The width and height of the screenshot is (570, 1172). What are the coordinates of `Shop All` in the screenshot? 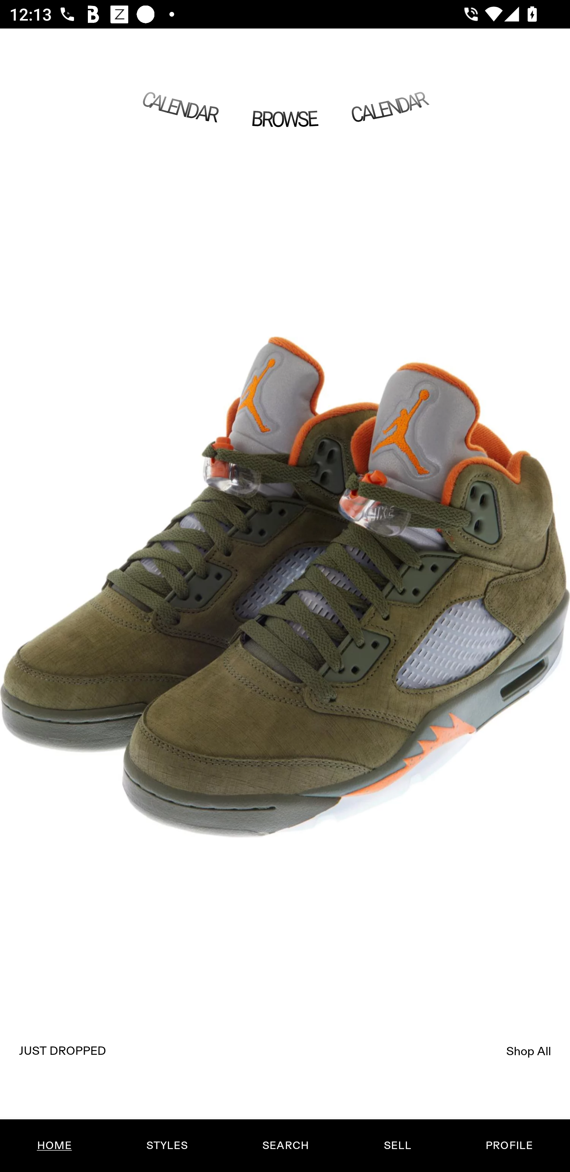 It's located at (529, 1051).